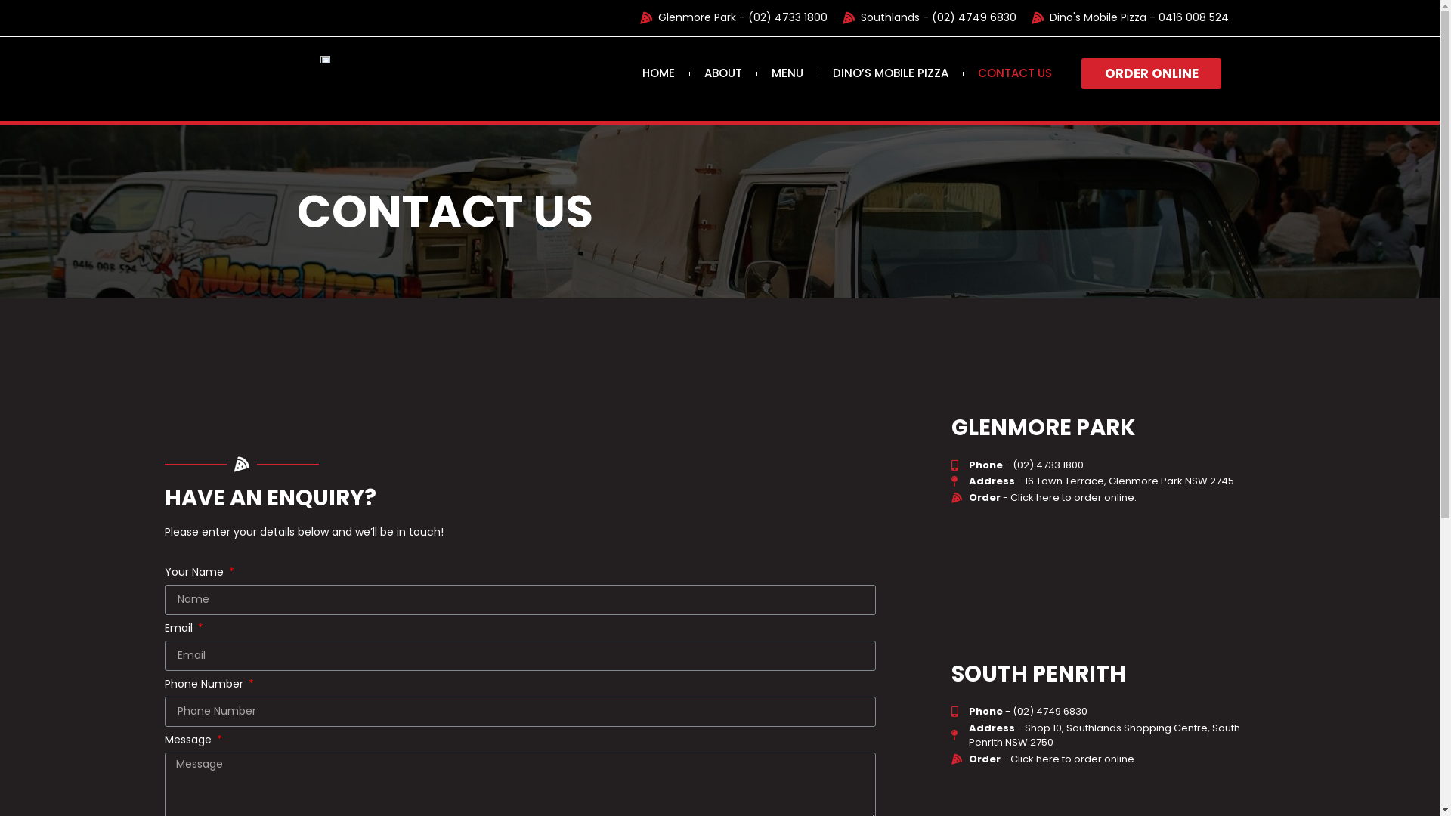 The width and height of the screenshot is (1451, 816). I want to click on ABOUT, so click(723, 73).